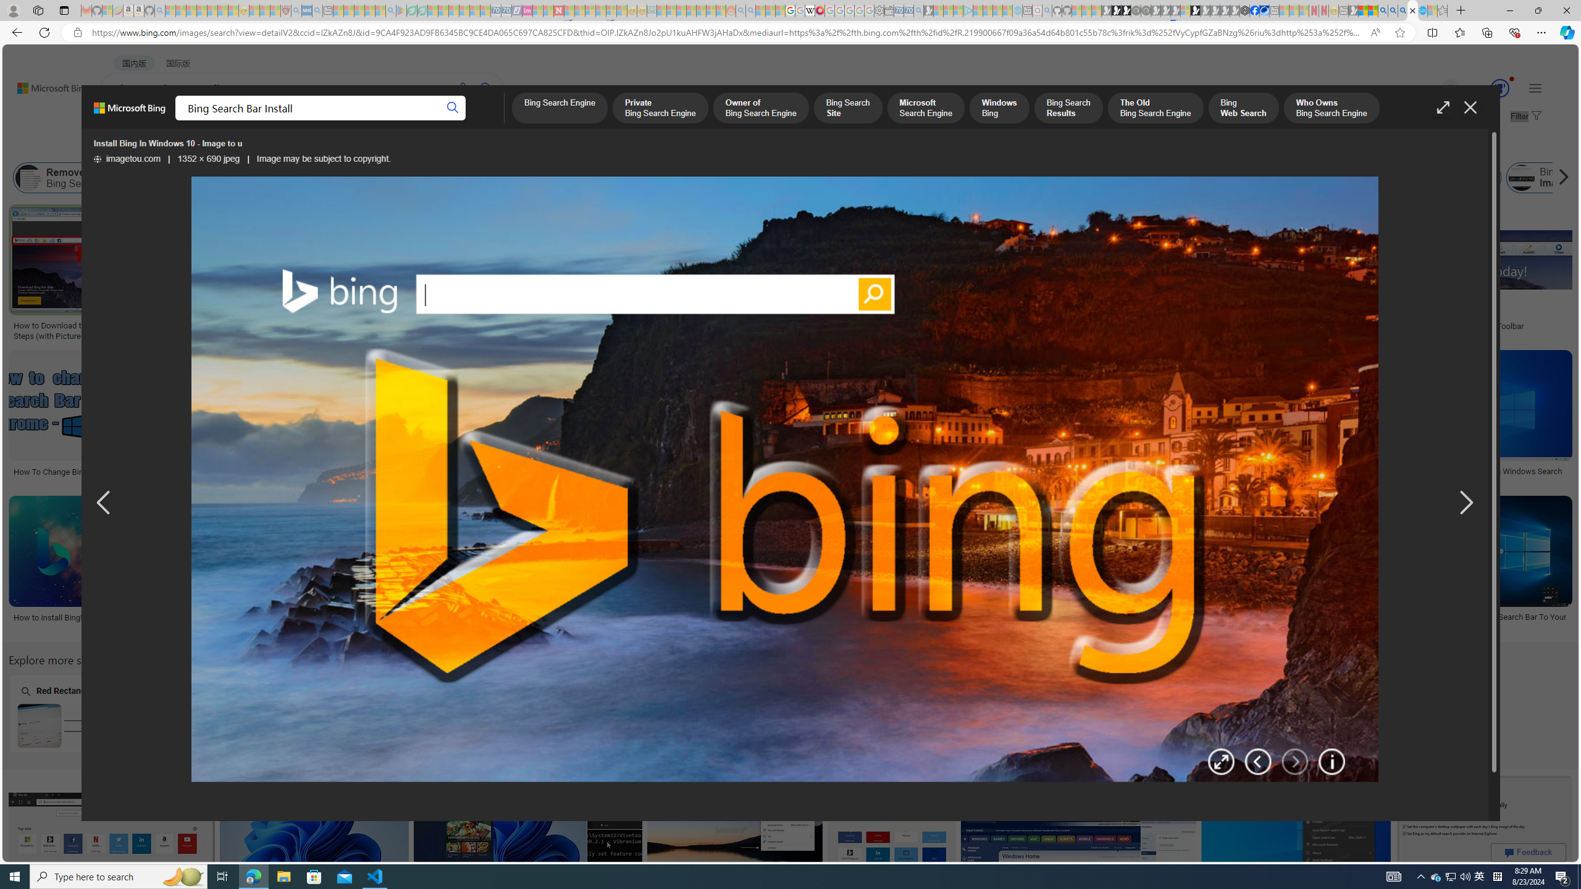 The width and height of the screenshot is (1581, 889). Describe the element at coordinates (1331, 109) in the screenshot. I see `Who Owns Bing Search Engine` at that location.